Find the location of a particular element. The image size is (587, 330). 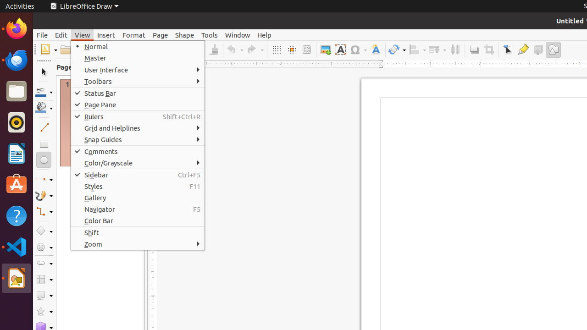

Grid is located at coordinates (276, 49).